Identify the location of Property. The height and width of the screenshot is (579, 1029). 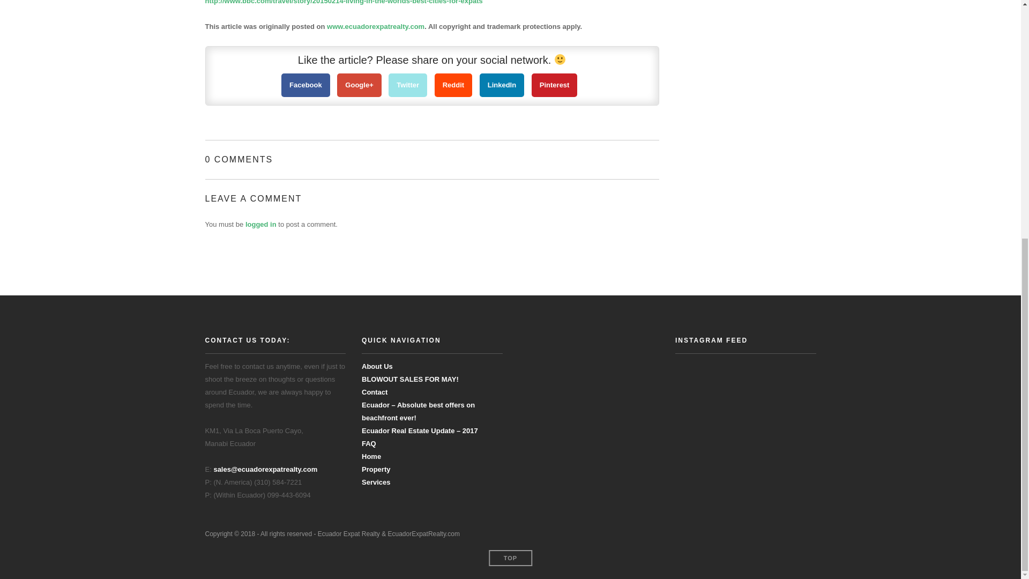
(376, 470).